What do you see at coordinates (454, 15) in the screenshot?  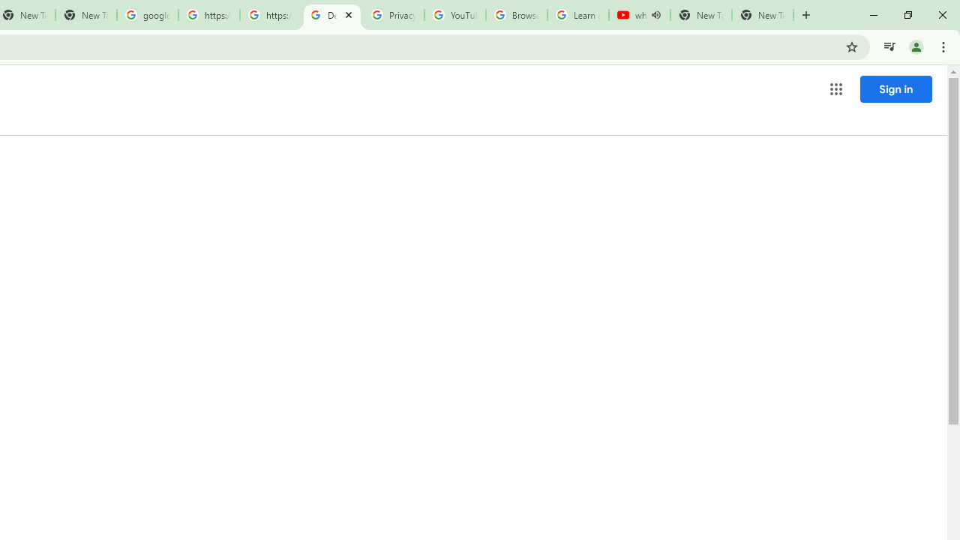 I see `YouTube` at bounding box center [454, 15].